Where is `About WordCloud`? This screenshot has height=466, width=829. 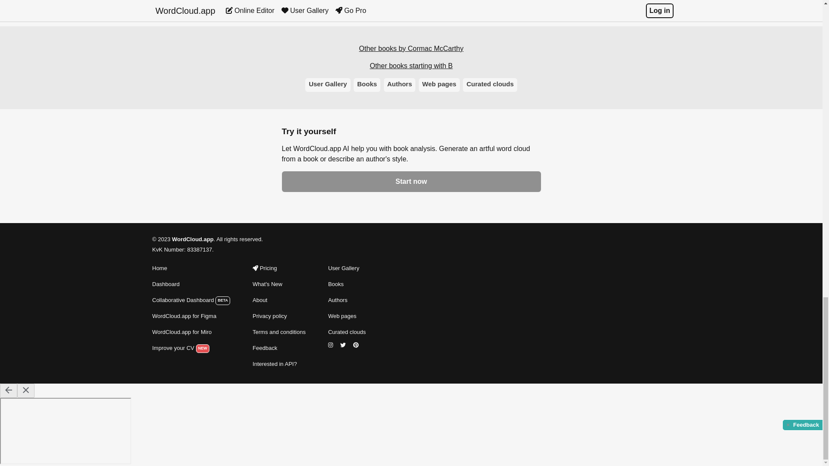 About WordCloud is located at coordinates (279, 300).